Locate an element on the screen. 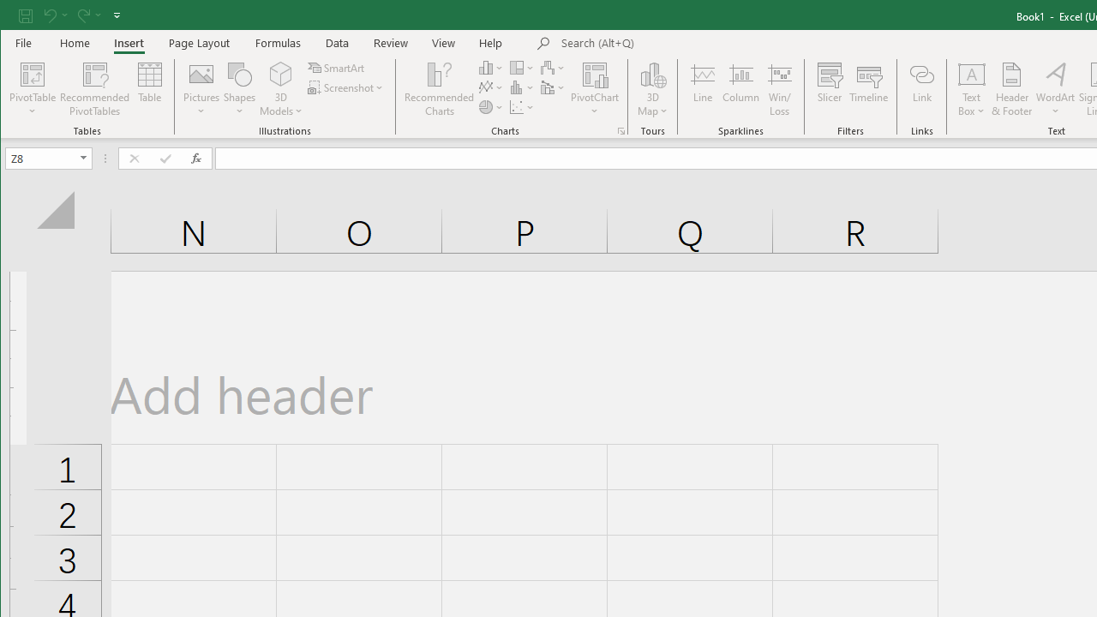 This screenshot has width=1097, height=617. Timeline is located at coordinates (869, 89).